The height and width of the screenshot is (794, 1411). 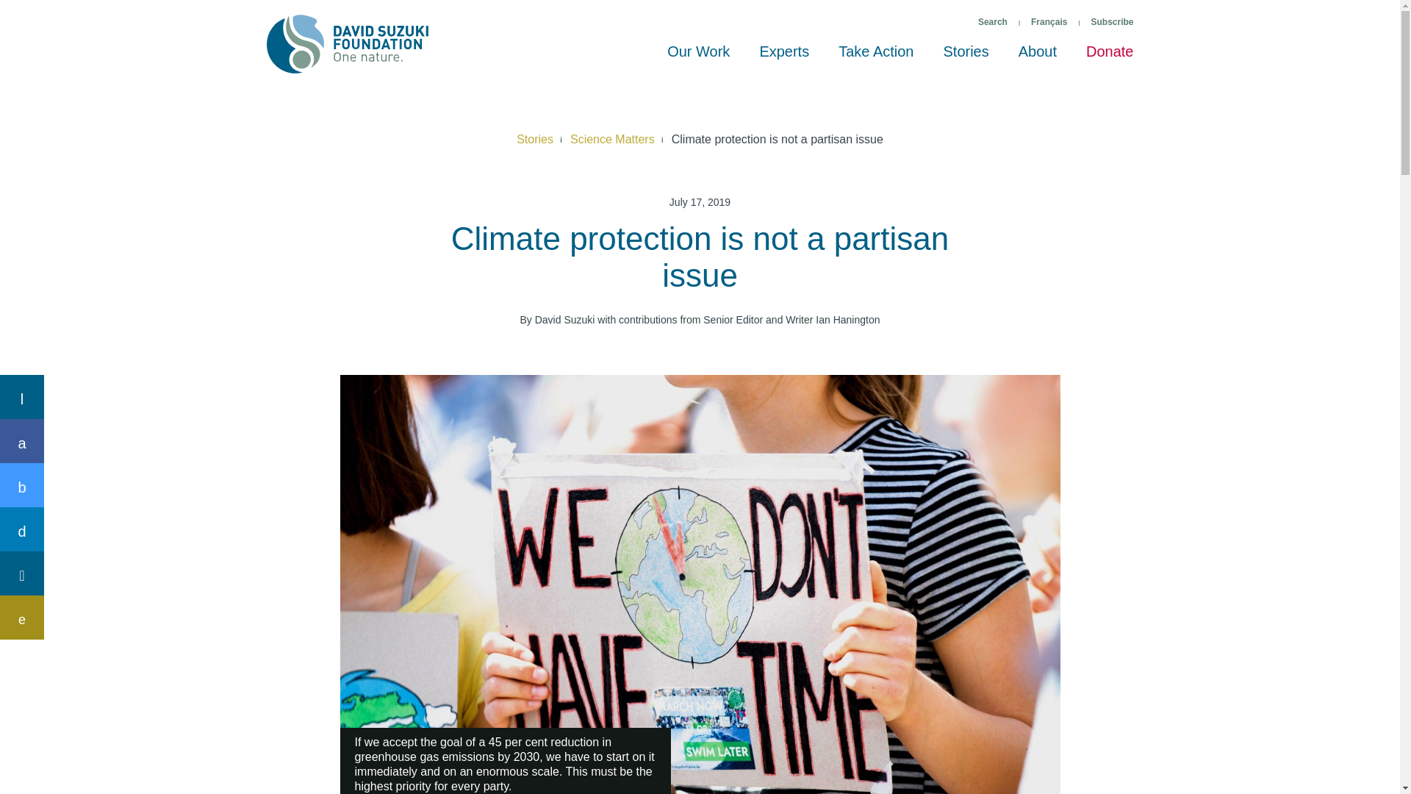 What do you see at coordinates (966, 58) in the screenshot?
I see `Stories` at bounding box center [966, 58].